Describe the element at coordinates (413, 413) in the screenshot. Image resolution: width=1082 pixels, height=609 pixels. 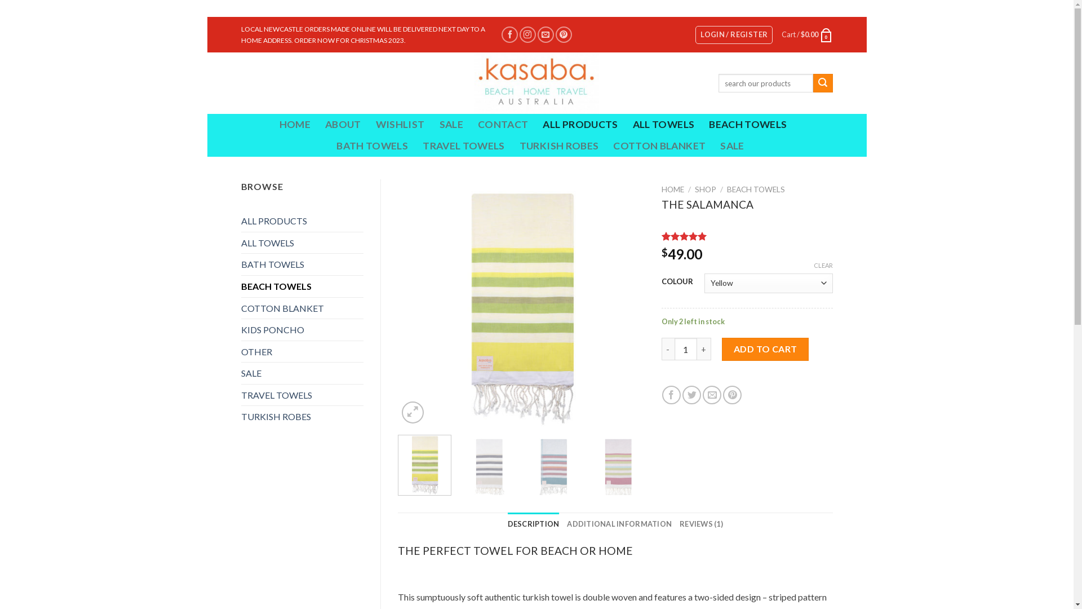
I see `Zoom` at that location.